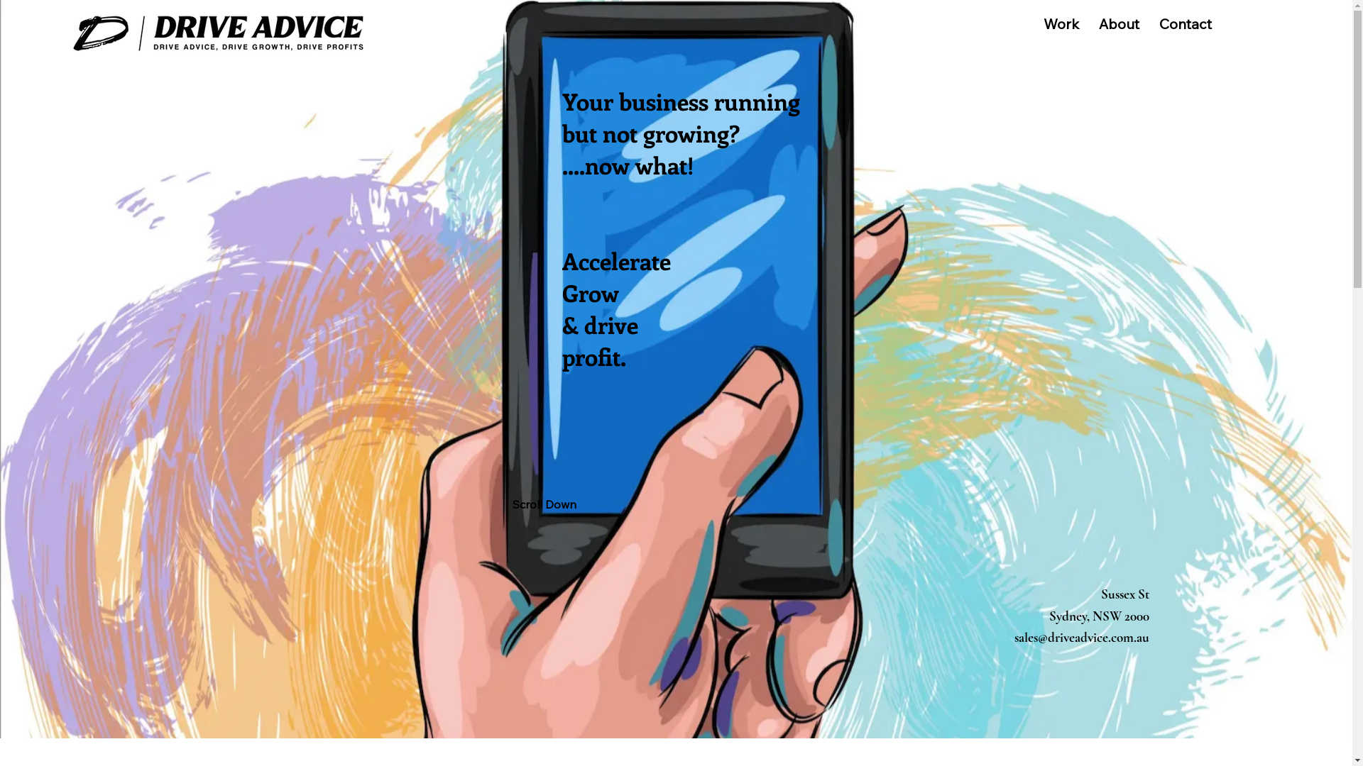 The image size is (1363, 766). I want to click on Work, so click(1061, 24).